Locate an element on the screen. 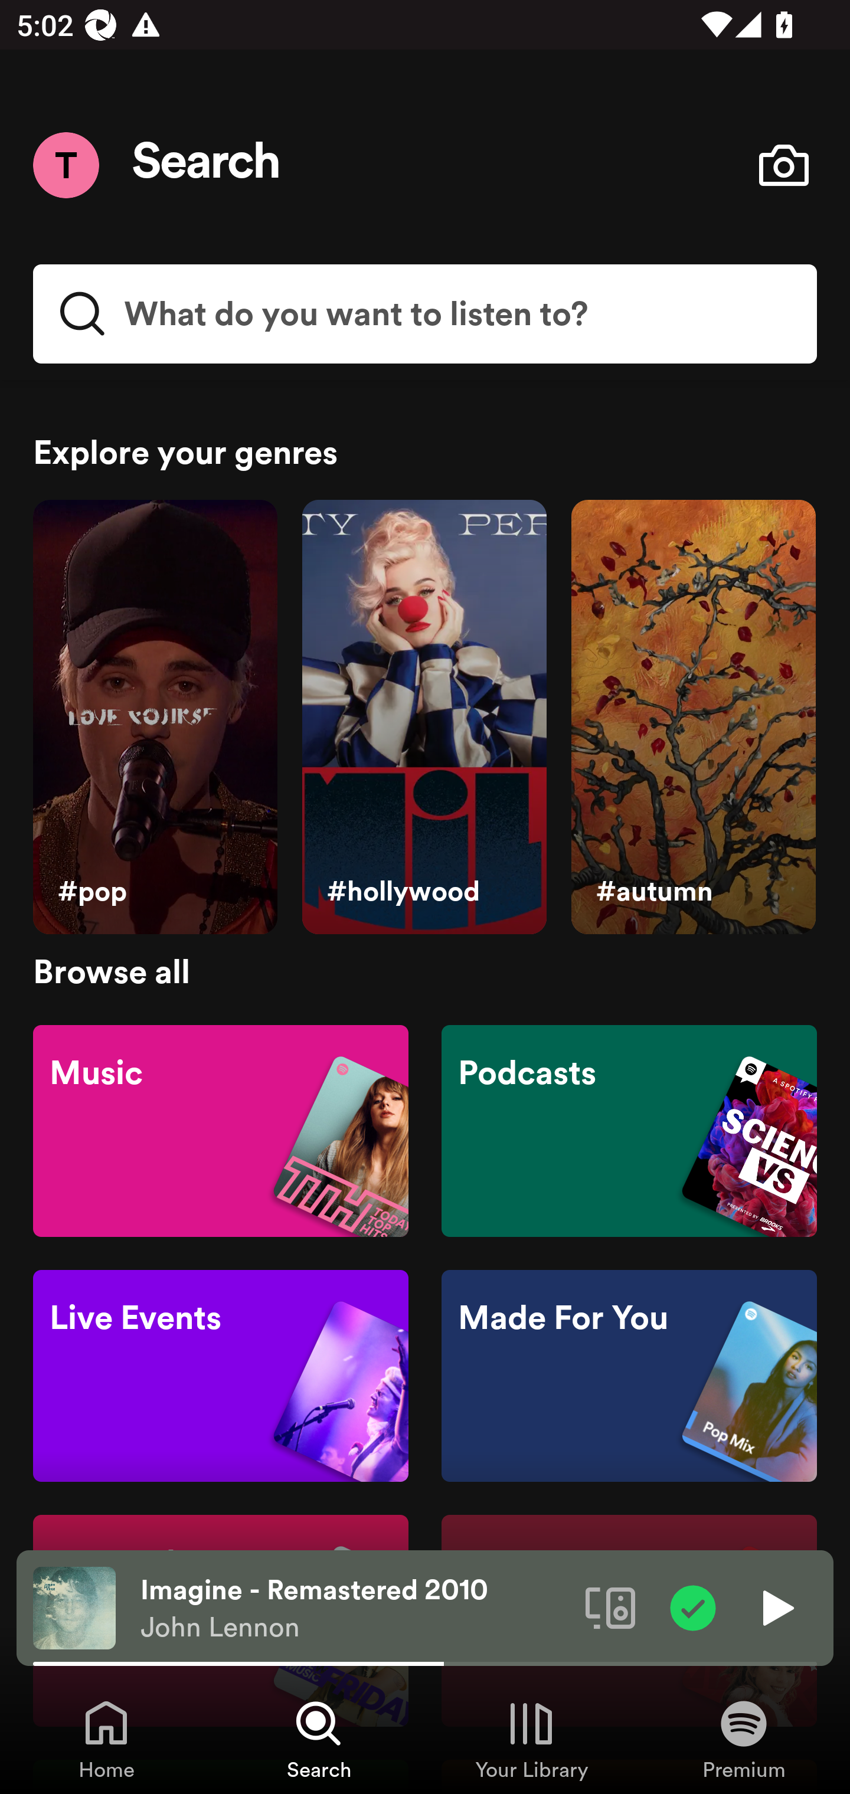 Image resolution: width=850 pixels, height=1794 pixels. Premium, Tab 4 of 4 Premium Premium is located at coordinates (744, 1739).